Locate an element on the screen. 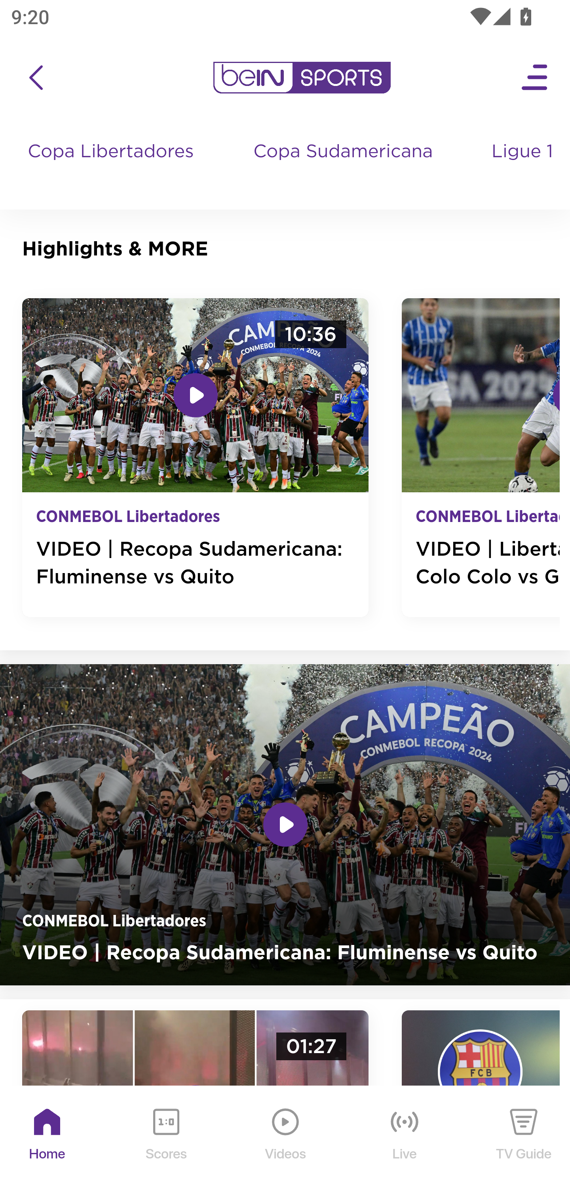  Copa Sudamericana is located at coordinates (344, 166).